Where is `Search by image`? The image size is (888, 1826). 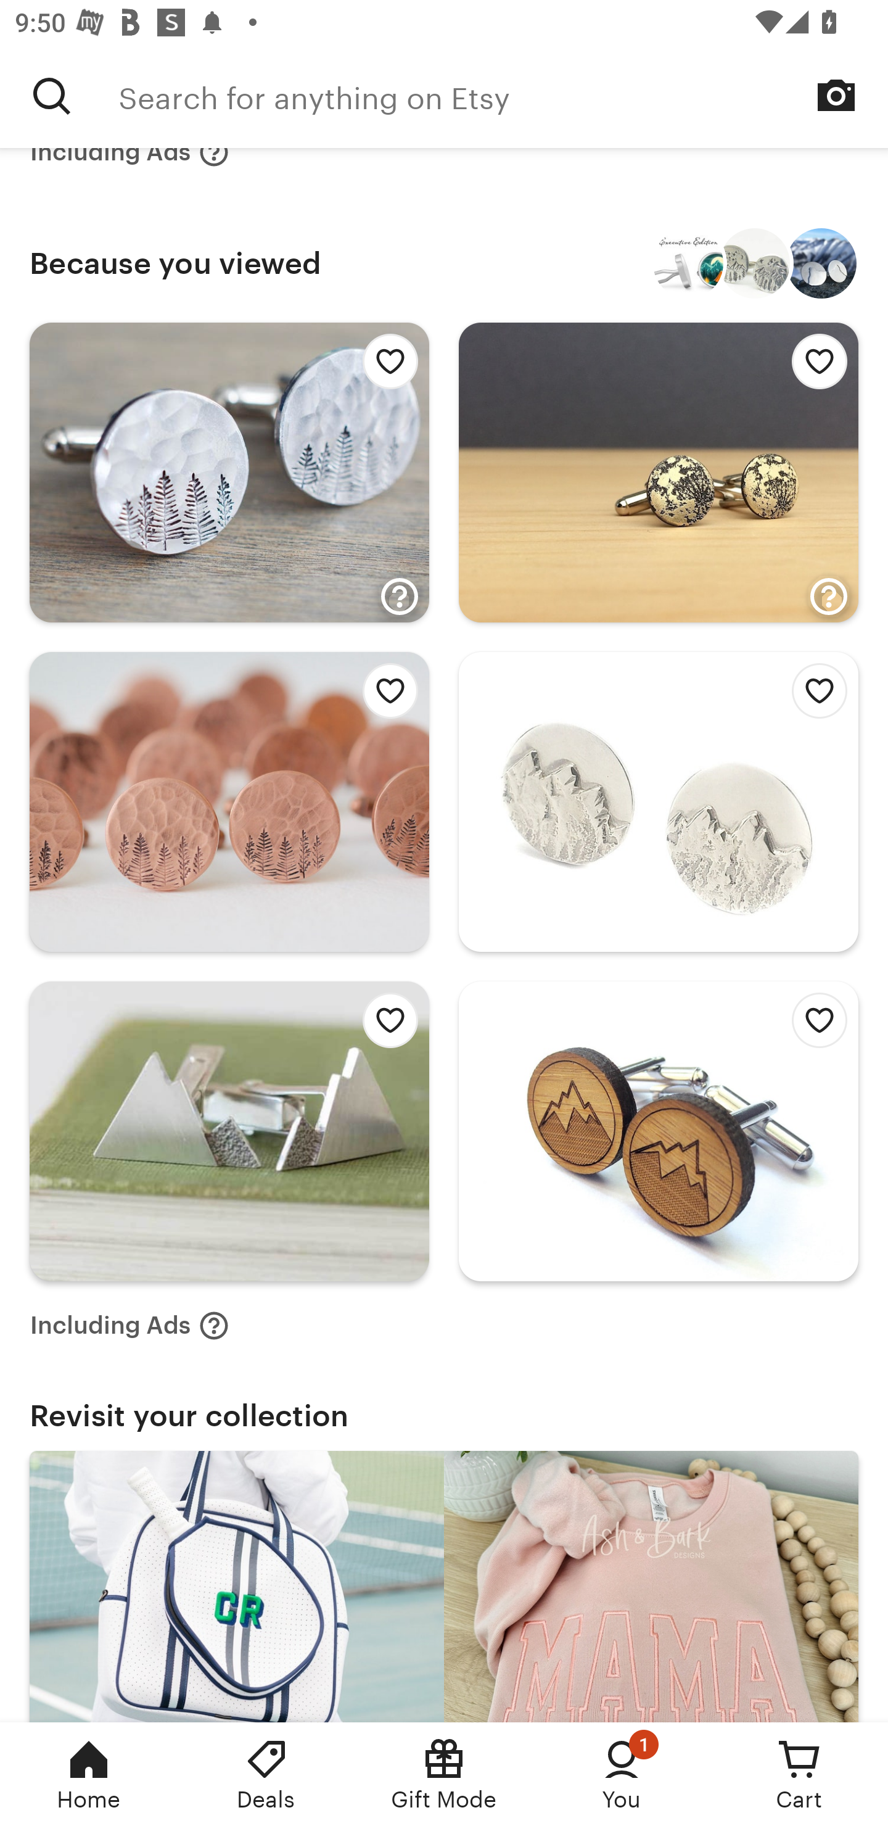 Search by image is located at coordinates (836, 95).